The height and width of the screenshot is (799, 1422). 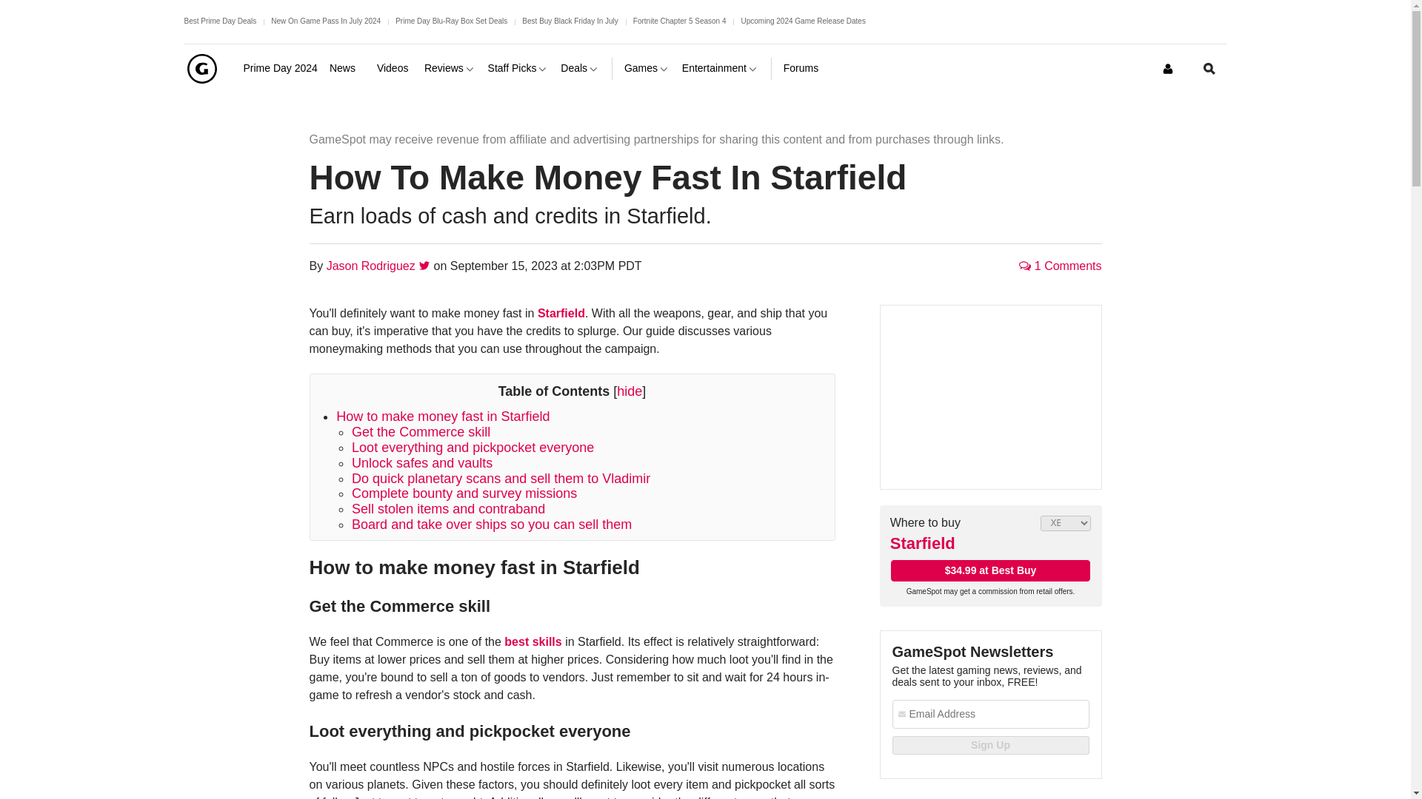 I want to click on Prime Day Blu-Ray Box Set Deals, so click(x=451, y=21).